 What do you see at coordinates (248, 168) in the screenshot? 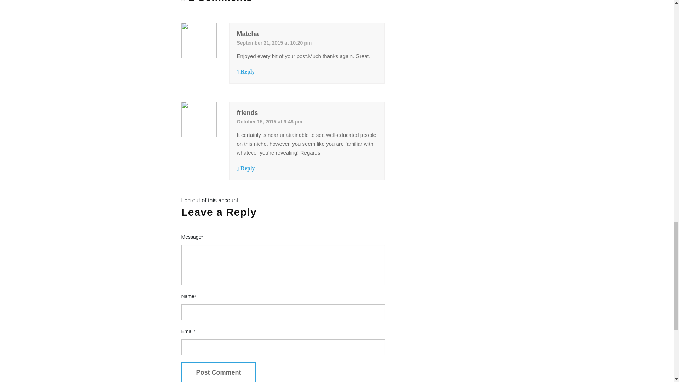
I see `Reply` at bounding box center [248, 168].